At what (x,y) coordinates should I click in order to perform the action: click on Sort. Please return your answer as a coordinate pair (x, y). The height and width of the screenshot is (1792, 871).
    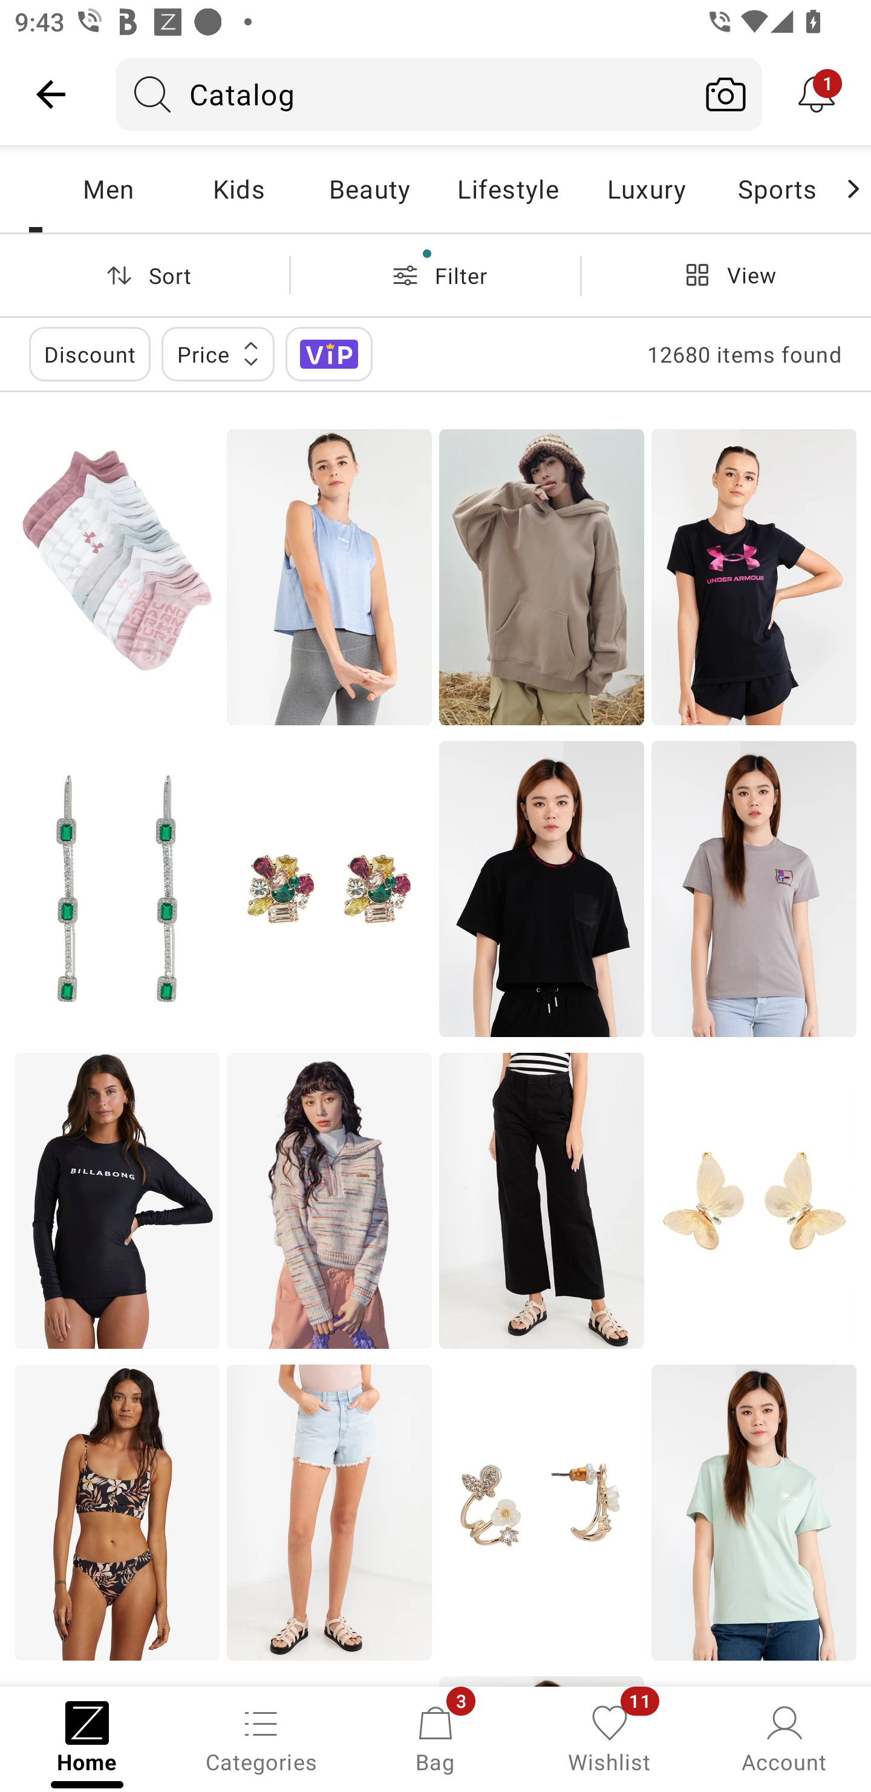
    Looking at the image, I should click on (145, 275).